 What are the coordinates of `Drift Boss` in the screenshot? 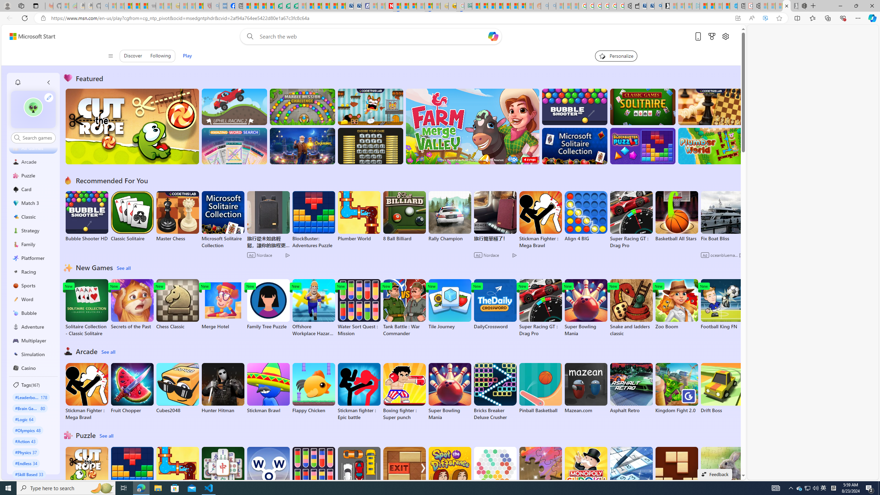 It's located at (722, 388).